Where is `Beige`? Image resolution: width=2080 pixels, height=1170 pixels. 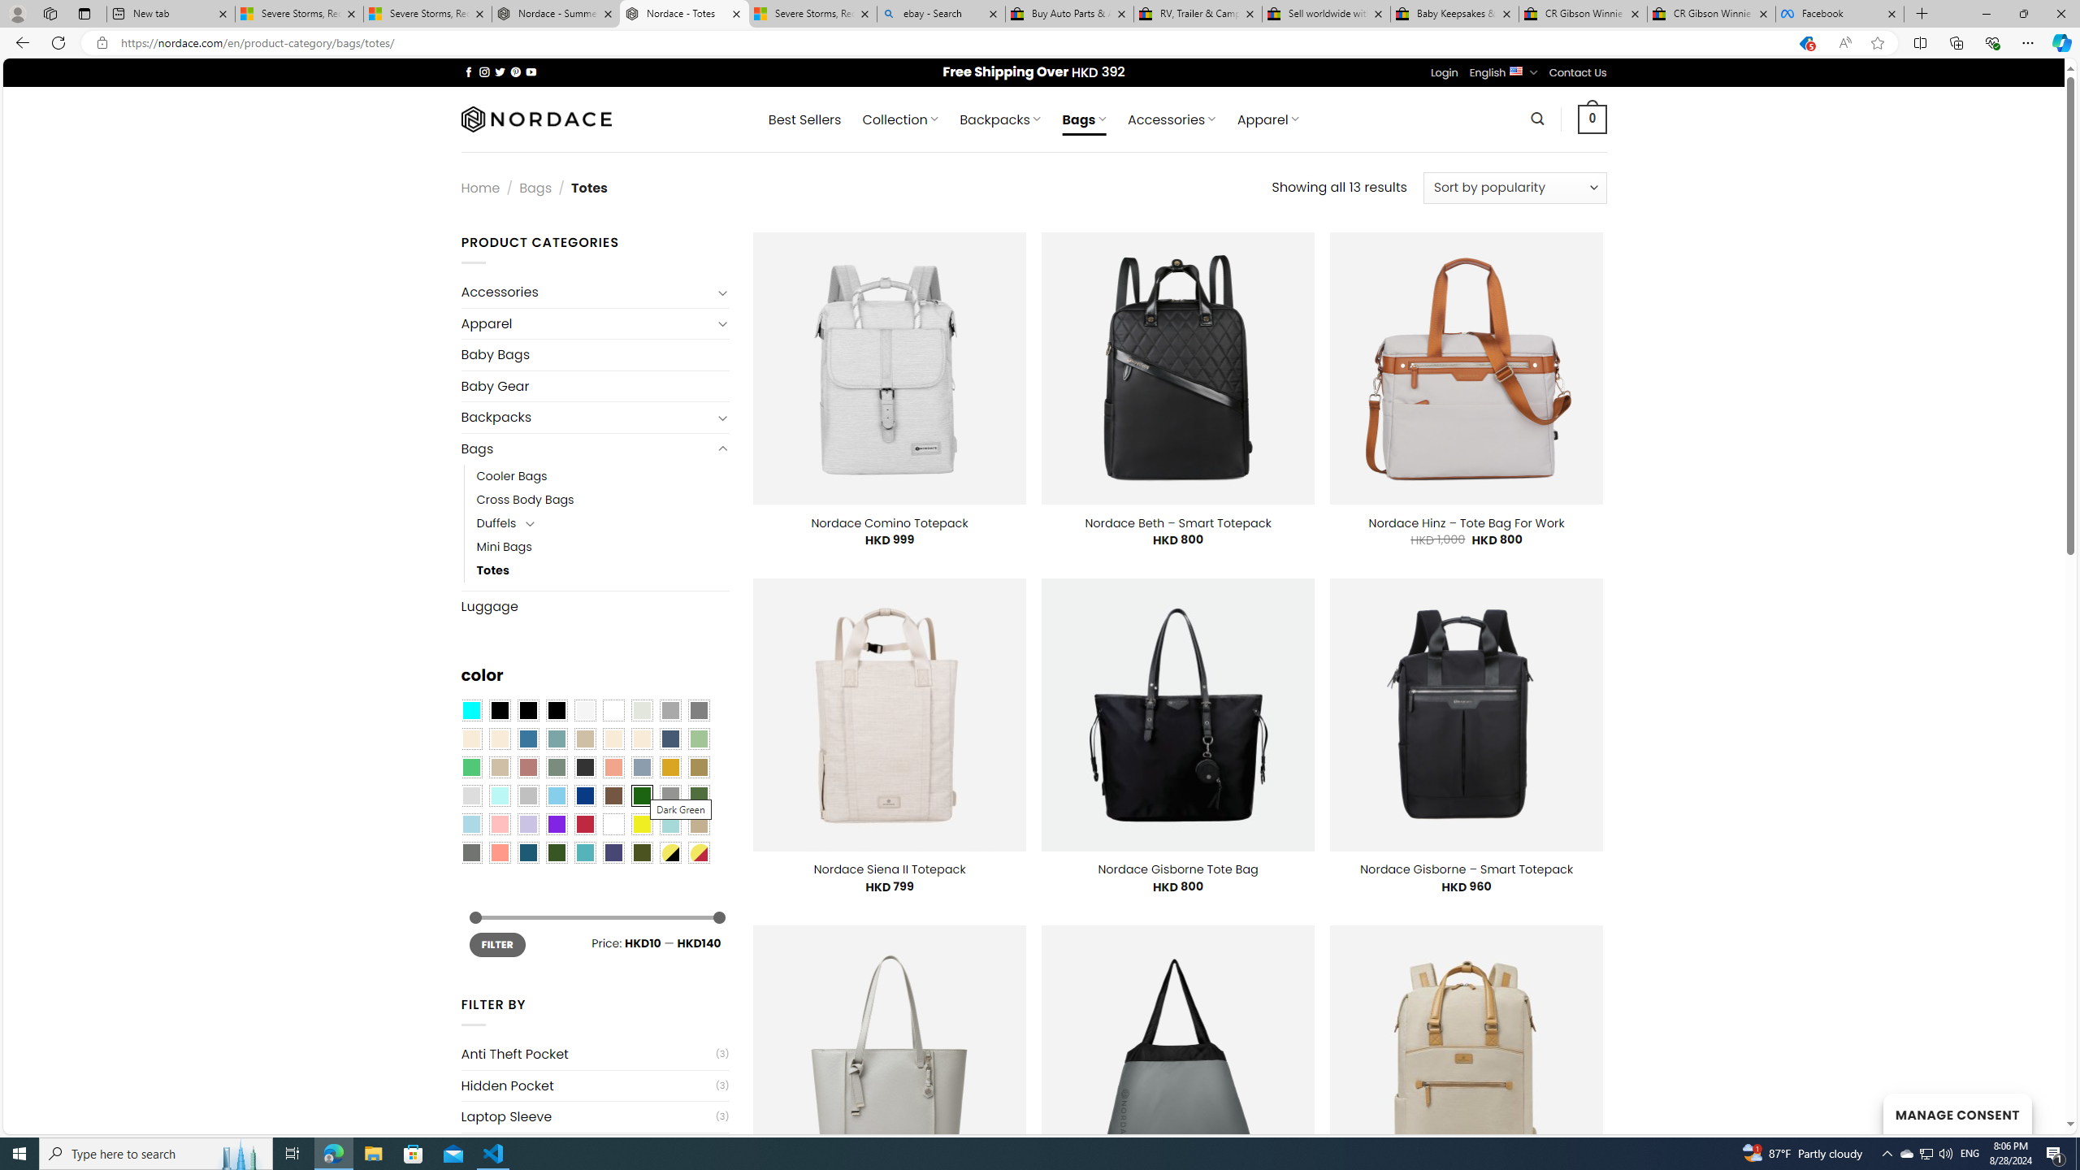
Beige is located at coordinates (470, 739).